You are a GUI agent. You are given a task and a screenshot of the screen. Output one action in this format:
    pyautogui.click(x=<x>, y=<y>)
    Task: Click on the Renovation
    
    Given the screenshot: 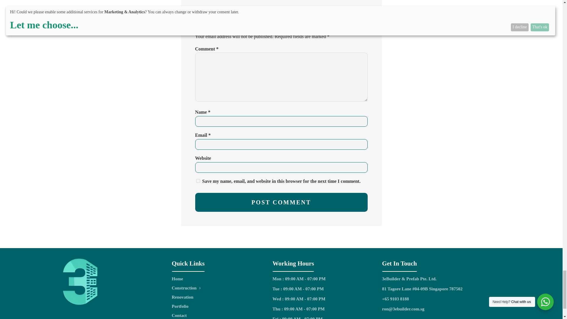 What is the action you would take?
    pyautogui.click(x=186, y=297)
    